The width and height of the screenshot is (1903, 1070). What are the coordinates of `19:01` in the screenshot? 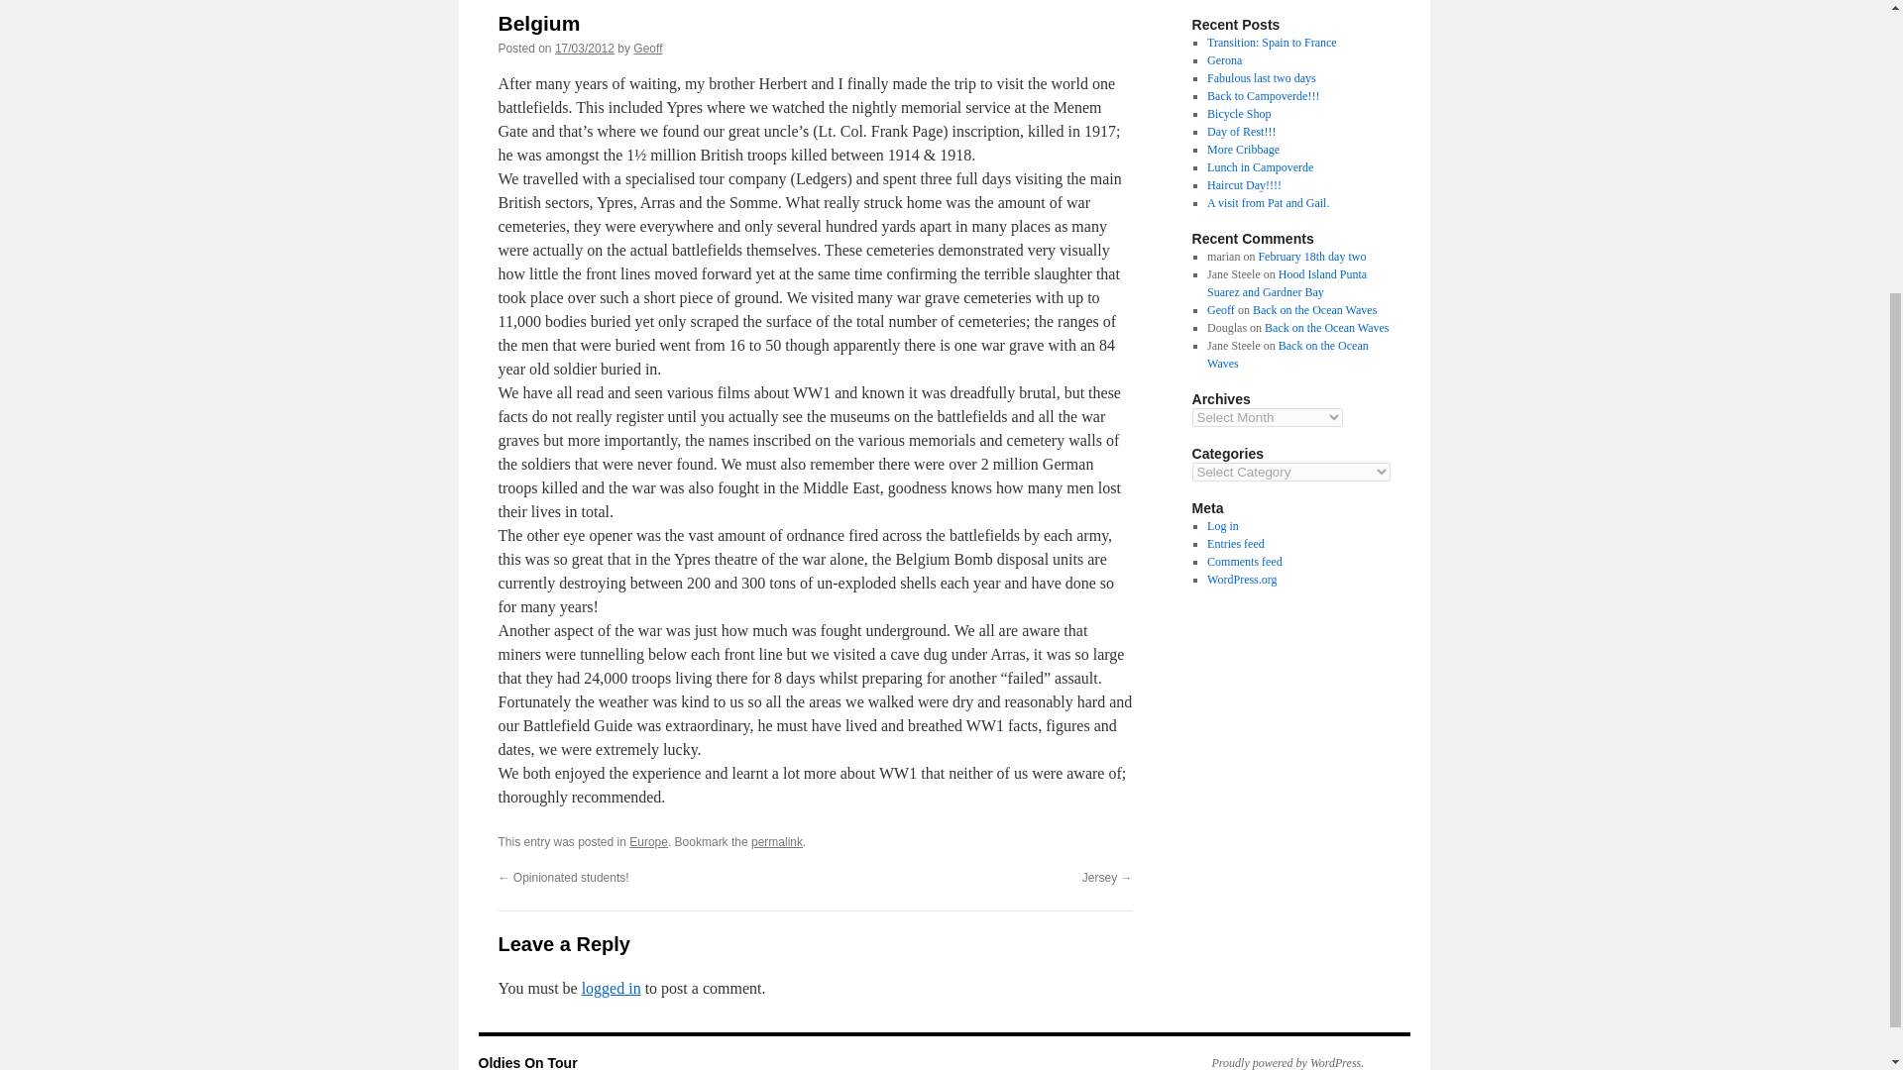 It's located at (585, 49).